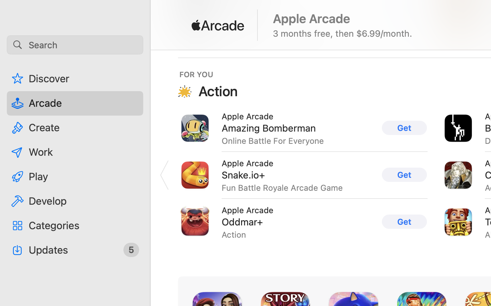 The width and height of the screenshot is (491, 306). Describe the element at coordinates (218, 91) in the screenshot. I see `Action` at that location.